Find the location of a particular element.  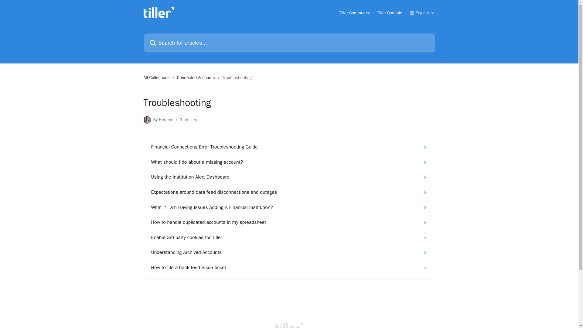

Connected Accounts is located at coordinates (197, 78).